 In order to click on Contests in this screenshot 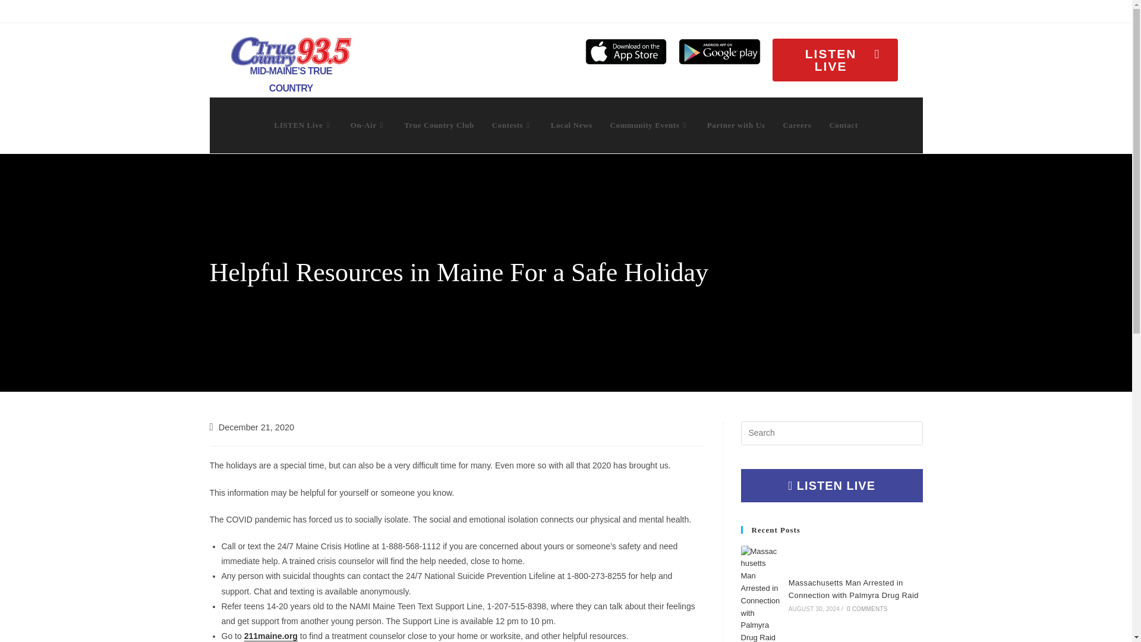, I will do `click(512, 125)`.